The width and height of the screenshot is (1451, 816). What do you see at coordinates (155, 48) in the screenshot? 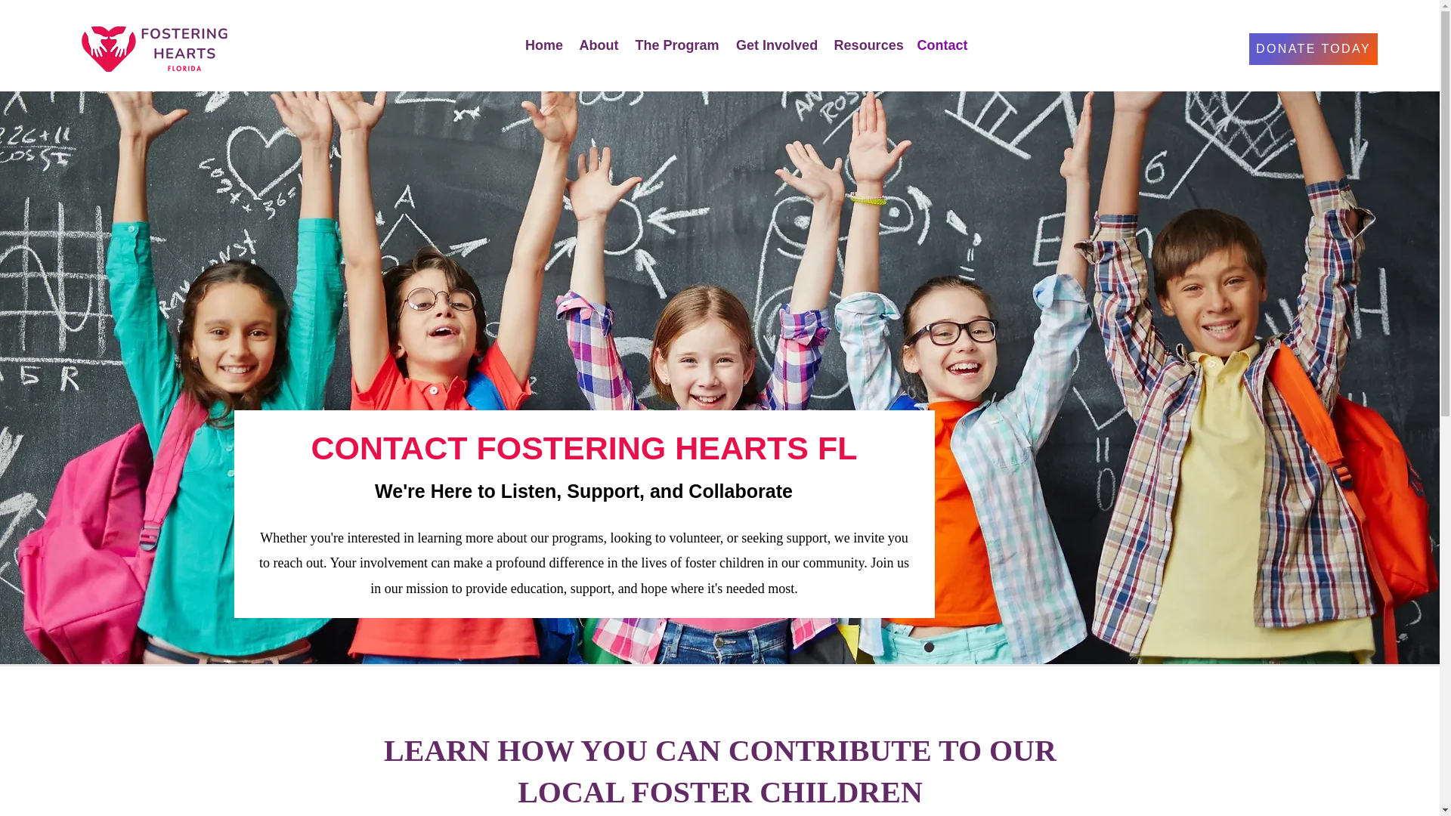
I see `FOSTERING HEARTS - Logo Long.webp` at bounding box center [155, 48].